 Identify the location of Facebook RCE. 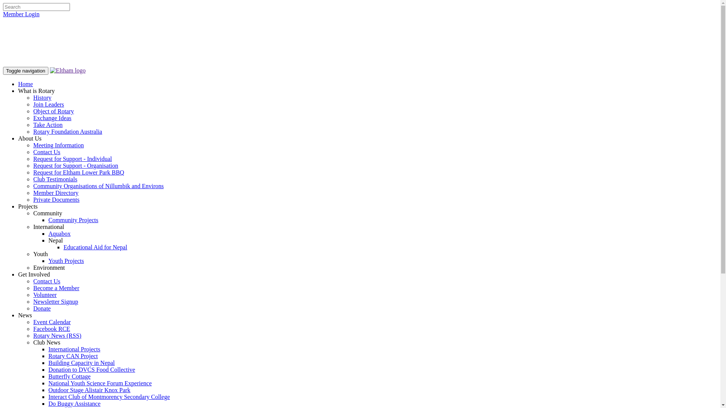
(51, 329).